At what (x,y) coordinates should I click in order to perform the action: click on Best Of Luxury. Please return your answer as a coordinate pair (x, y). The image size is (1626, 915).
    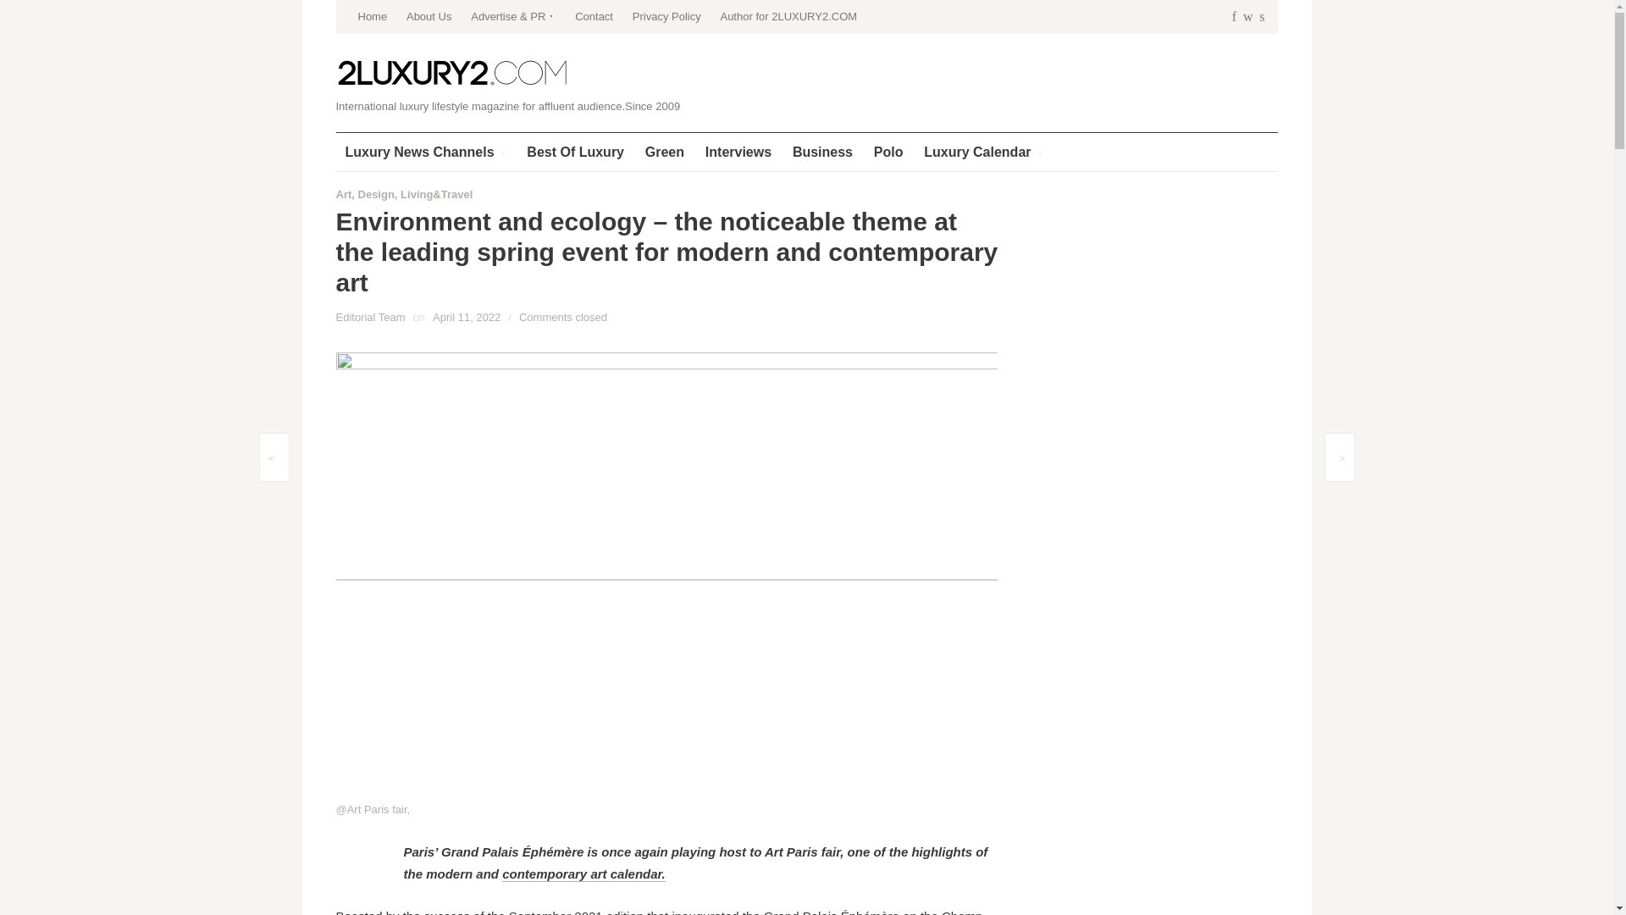
    Looking at the image, I should click on (575, 151).